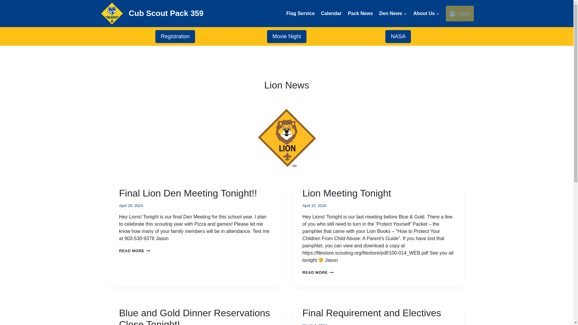 The width and height of the screenshot is (578, 325). I want to click on Final Requirement and Electives, so click(175, 36).